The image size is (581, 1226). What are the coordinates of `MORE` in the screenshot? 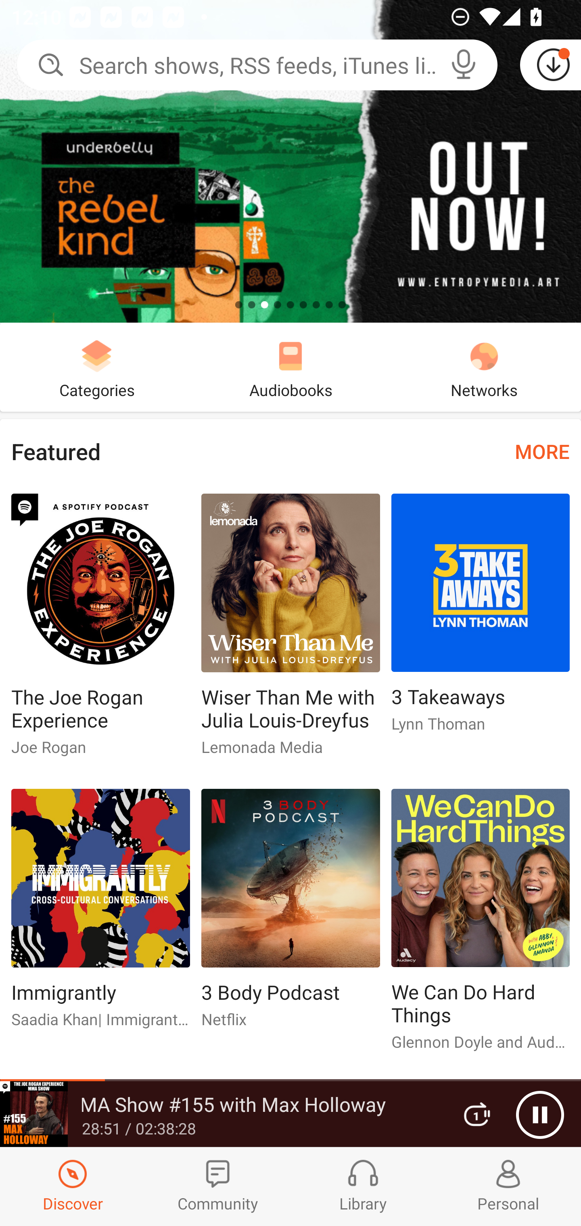 It's located at (542, 451).